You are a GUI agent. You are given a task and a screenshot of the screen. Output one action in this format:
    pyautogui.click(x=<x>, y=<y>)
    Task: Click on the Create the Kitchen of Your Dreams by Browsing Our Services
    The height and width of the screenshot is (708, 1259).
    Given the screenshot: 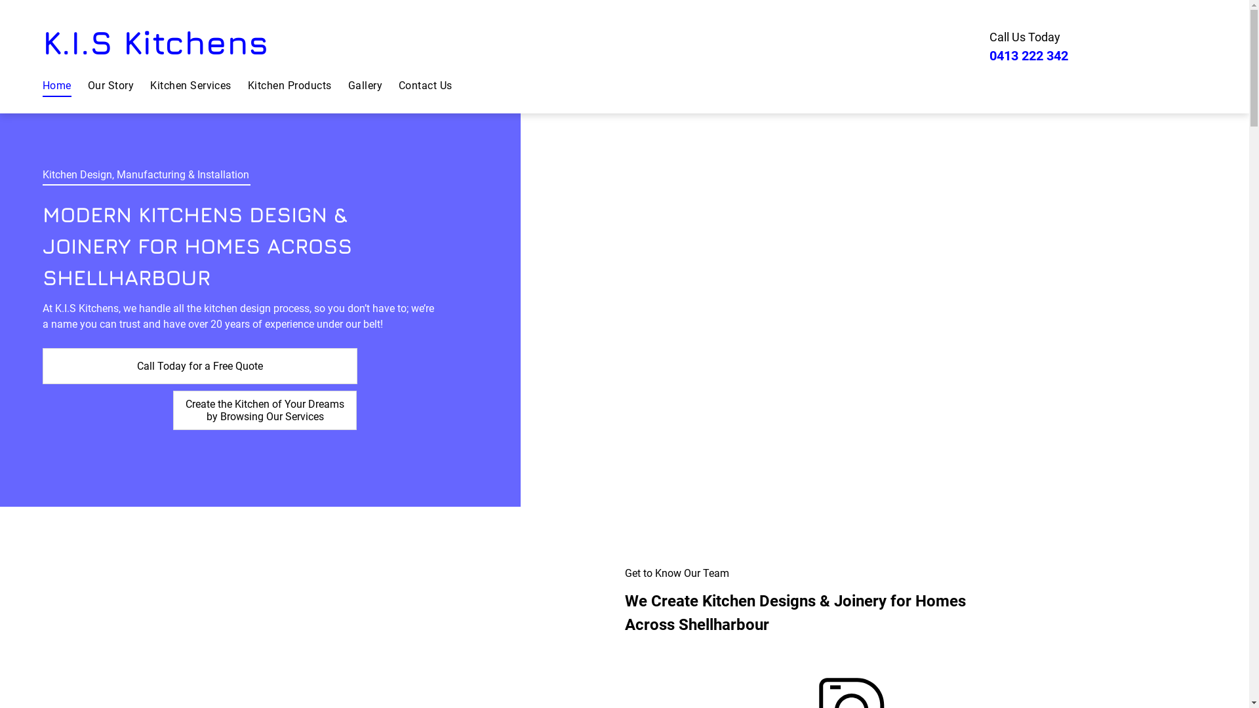 What is the action you would take?
    pyautogui.click(x=265, y=410)
    